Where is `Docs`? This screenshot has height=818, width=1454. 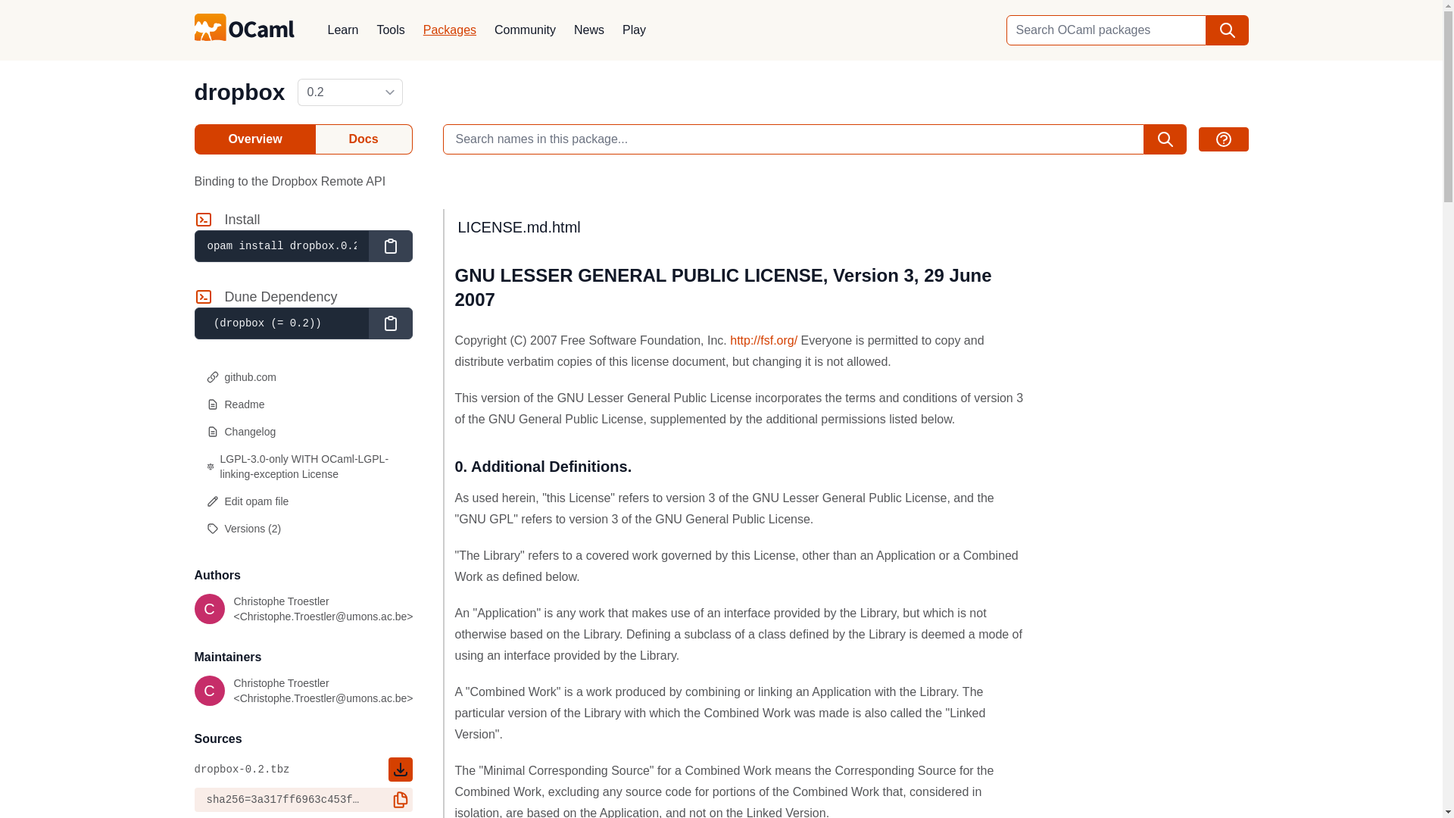 Docs is located at coordinates (363, 139).